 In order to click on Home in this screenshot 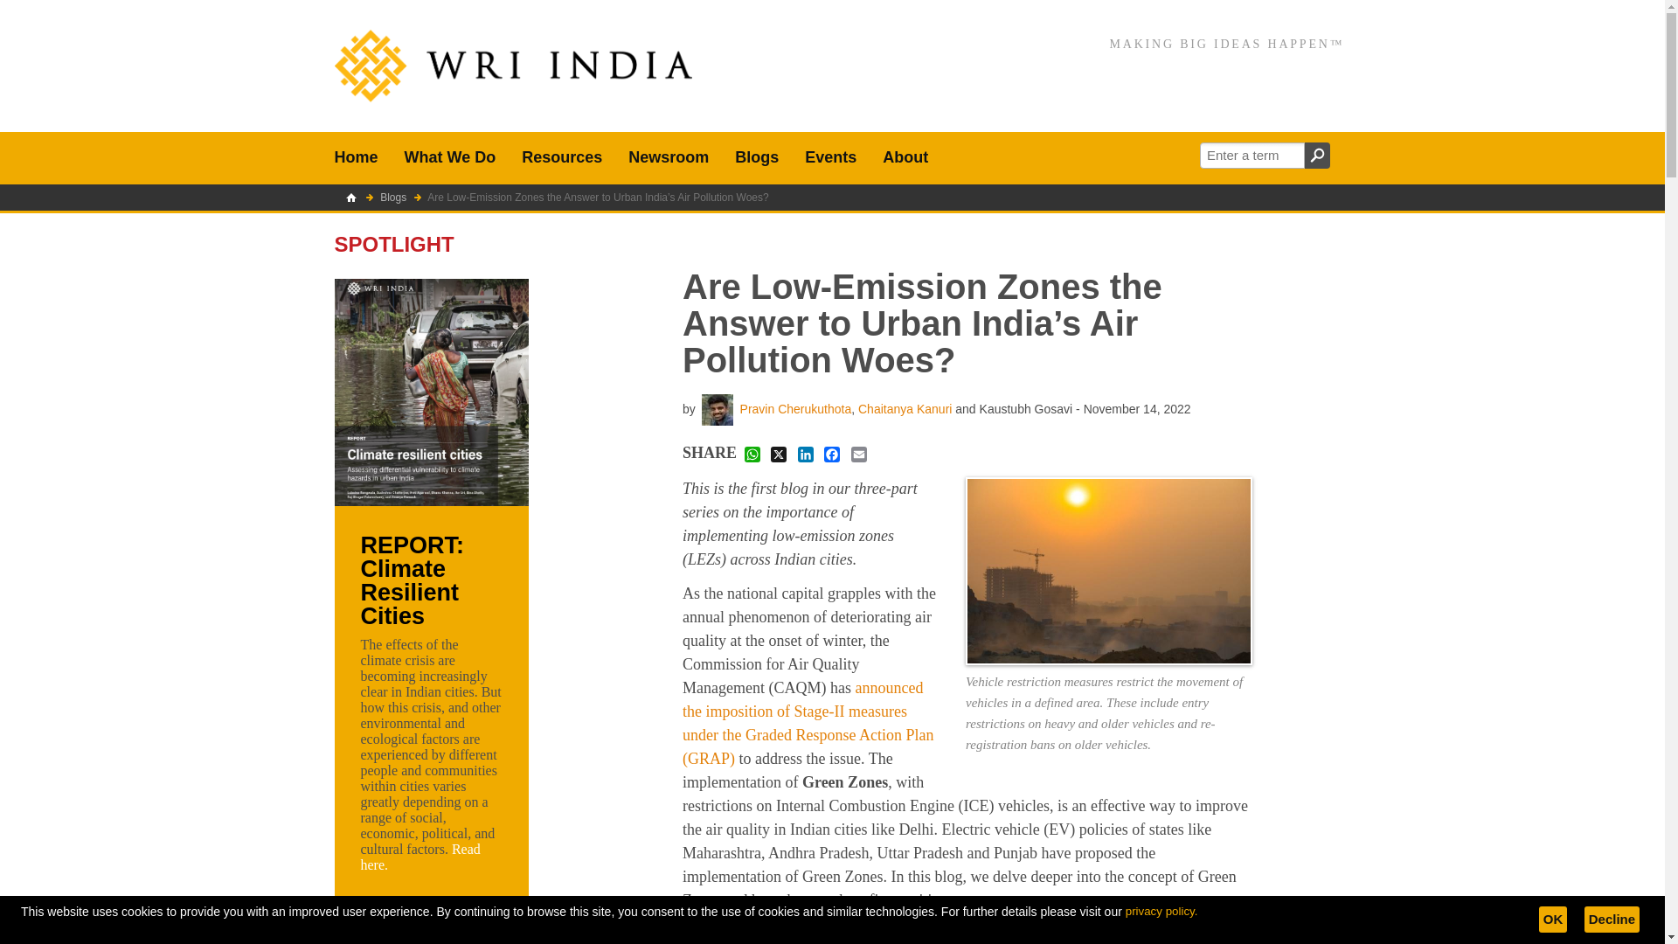, I will do `click(357, 157)`.